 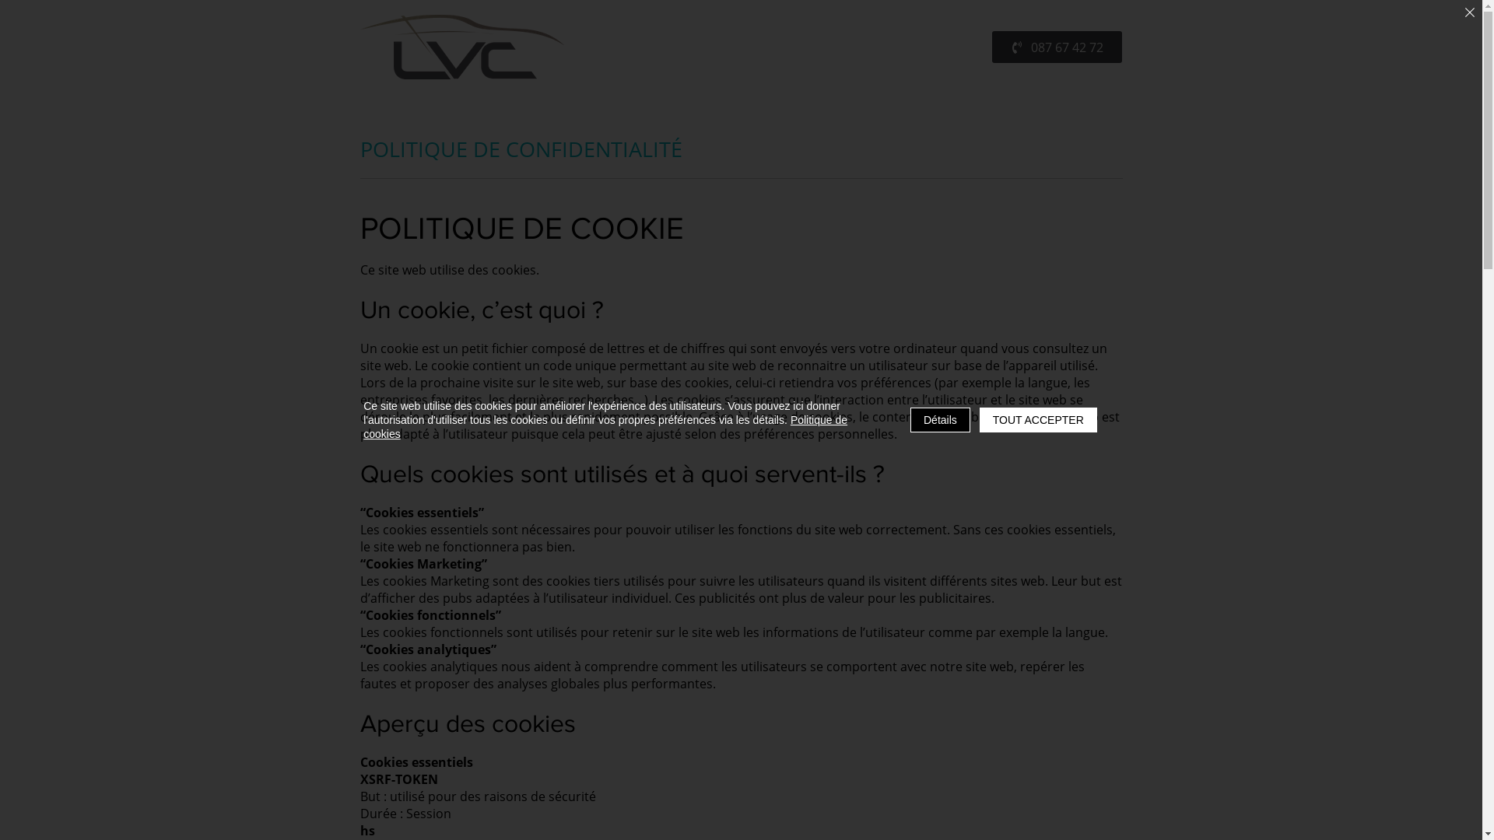 I want to click on TOUT ACCEPTER, so click(x=1038, y=420).